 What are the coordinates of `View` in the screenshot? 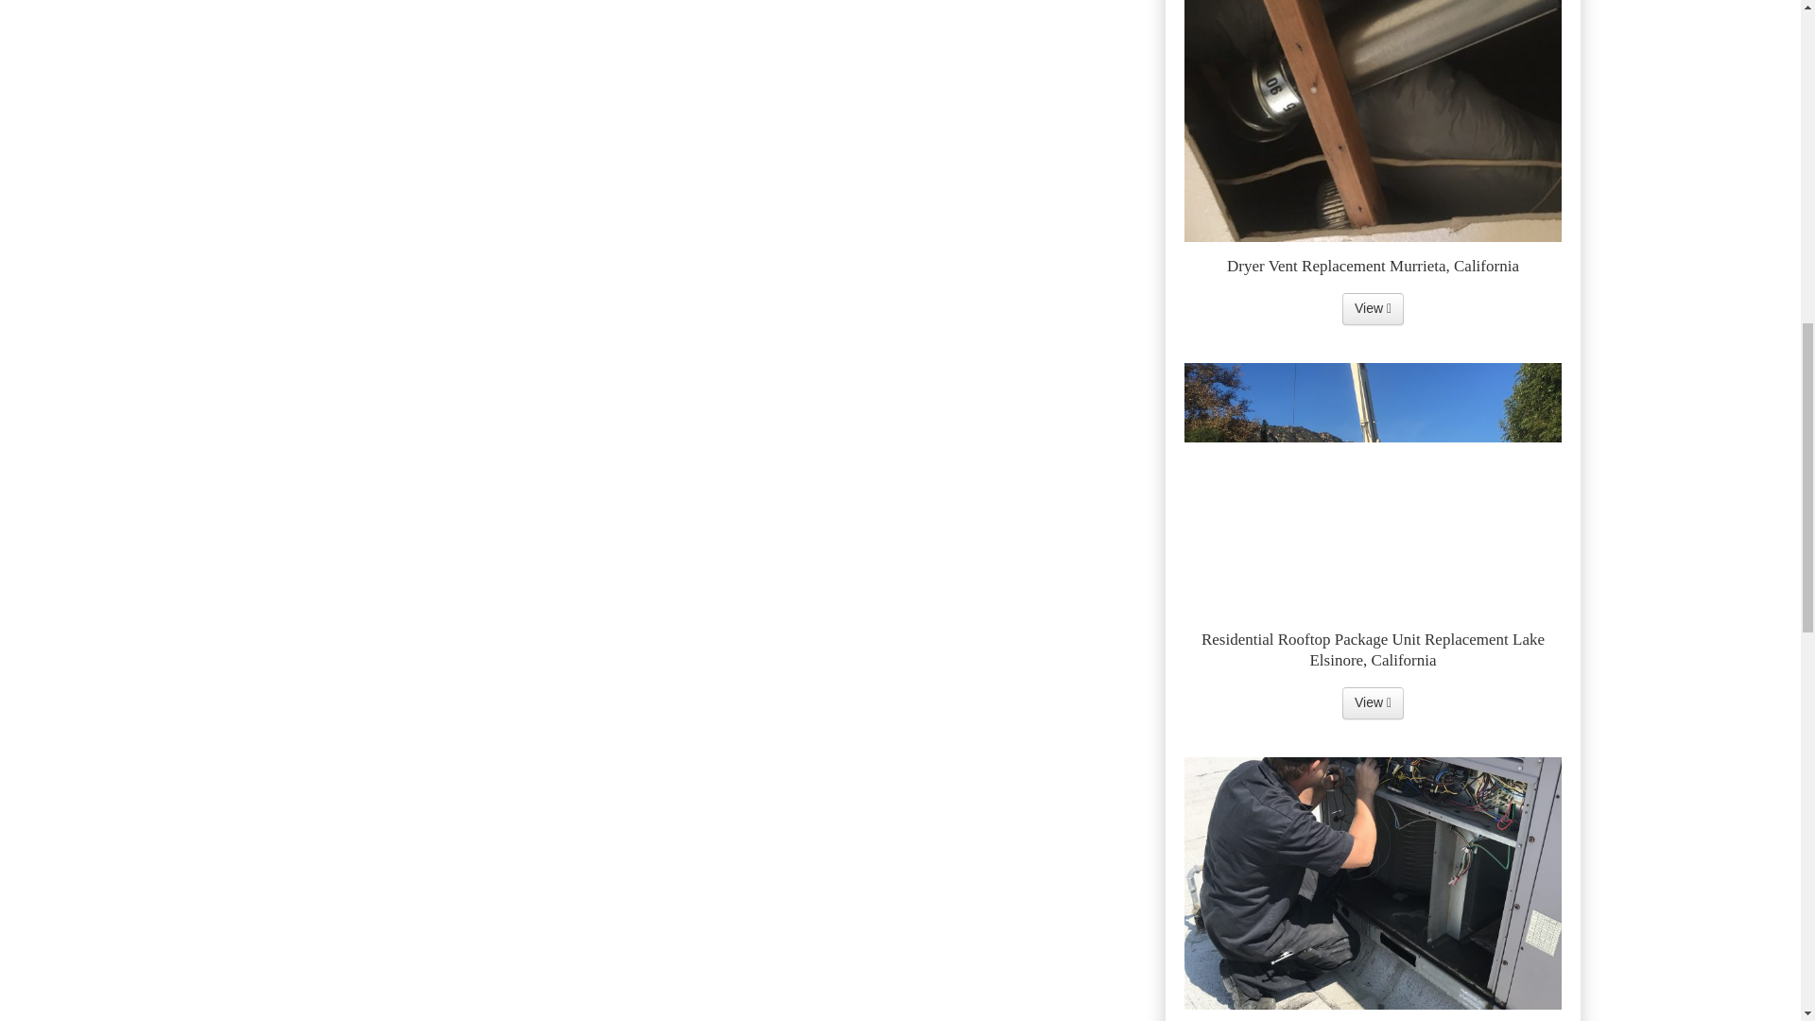 It's located at (1373, 703).